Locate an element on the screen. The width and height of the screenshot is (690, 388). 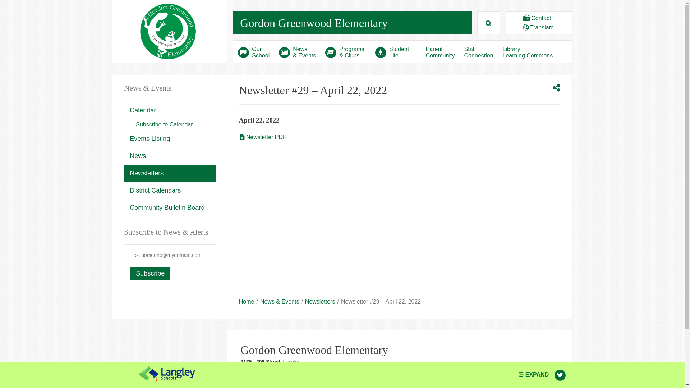
News 
& Events is located at coordinates (298, 52).